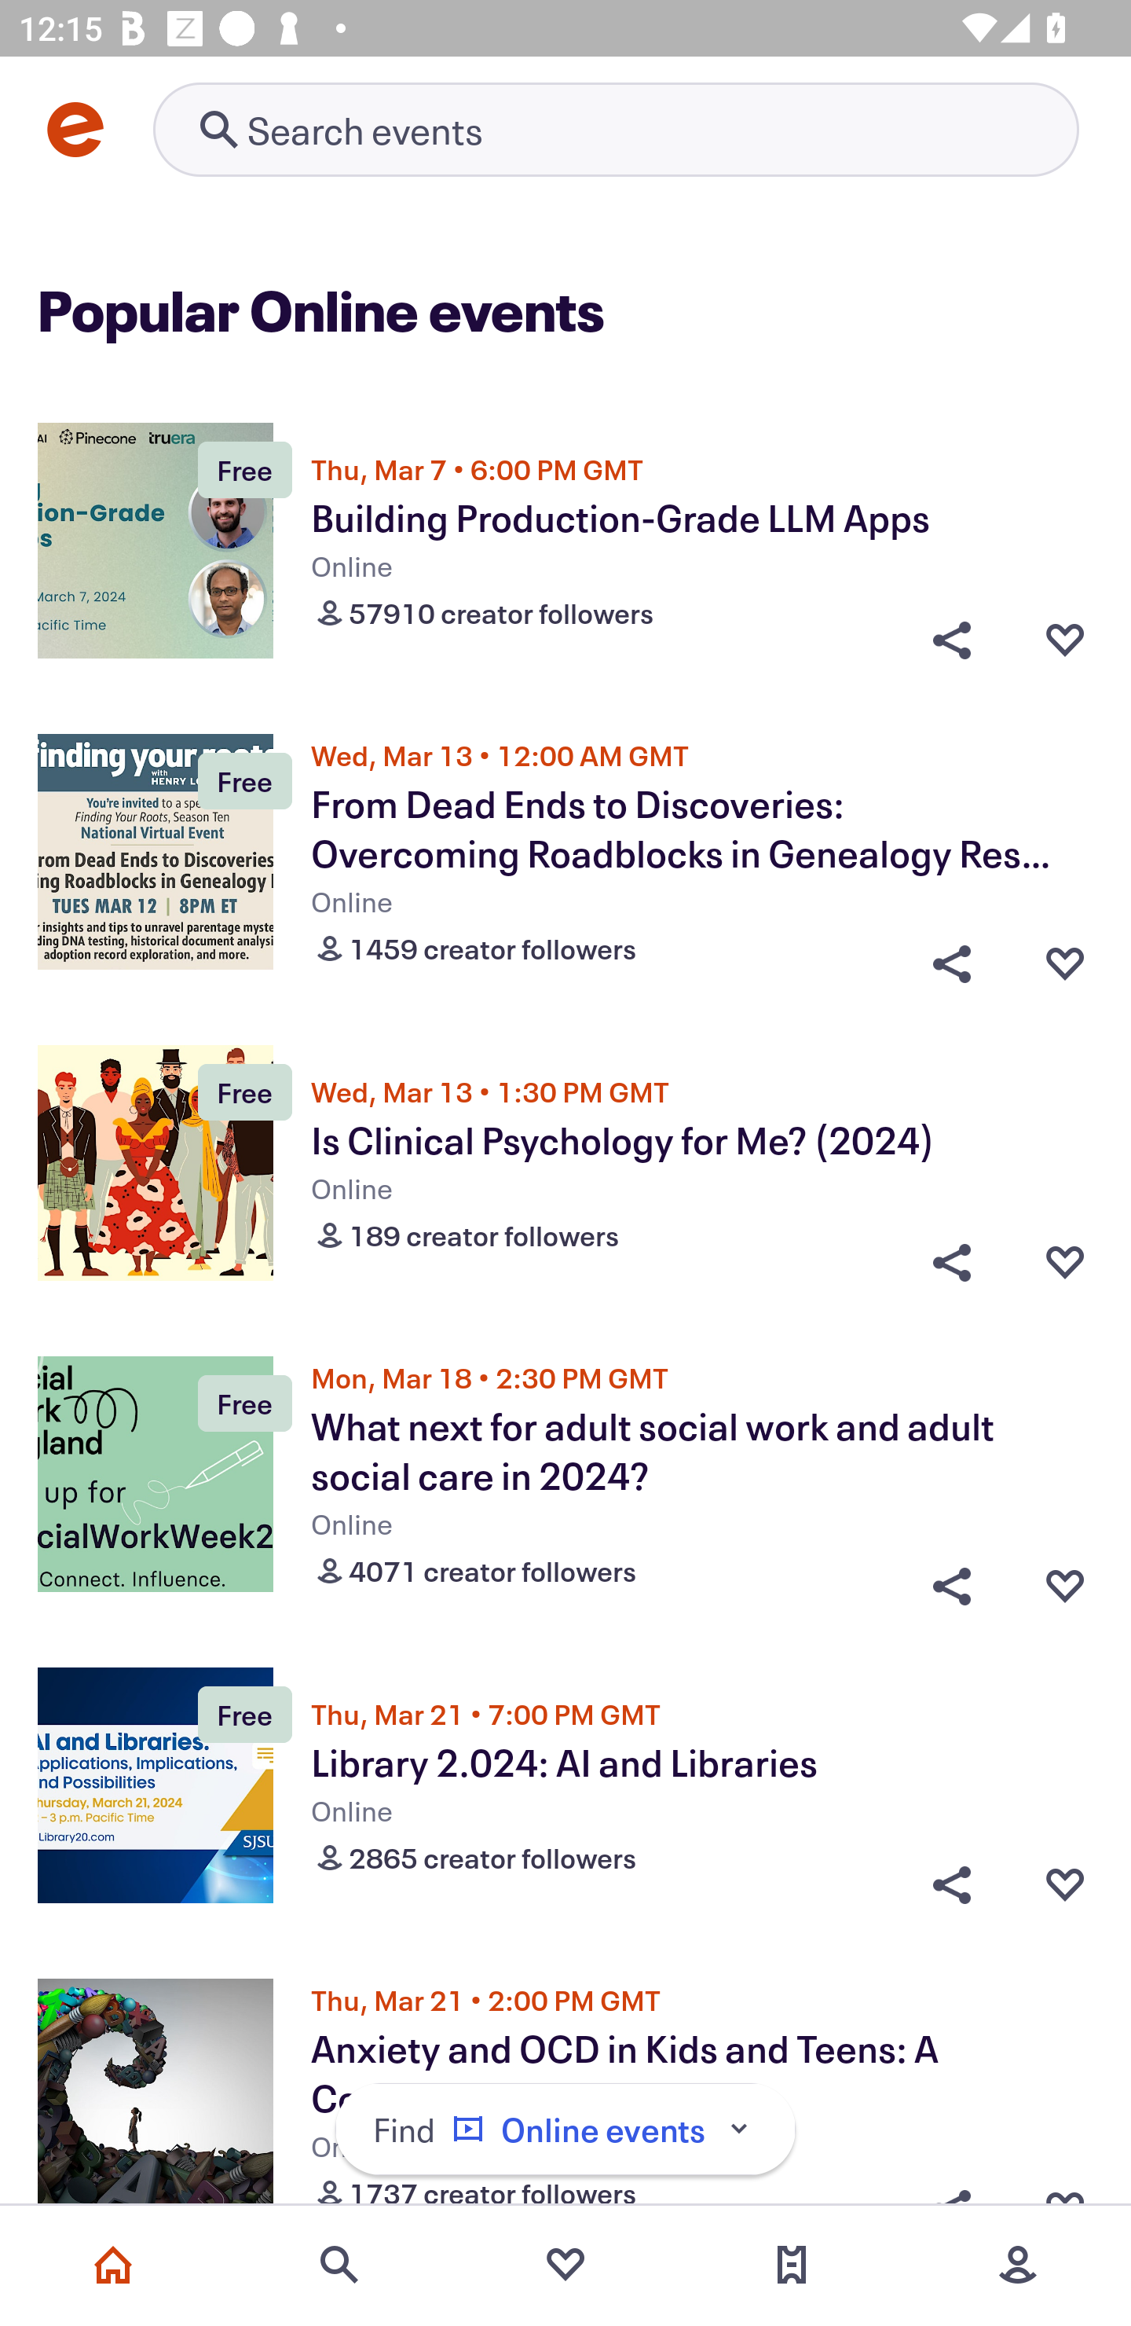  Describe the element at coordinates (1065, 1579) in the screenshot. I see `Favorite button` at that location.